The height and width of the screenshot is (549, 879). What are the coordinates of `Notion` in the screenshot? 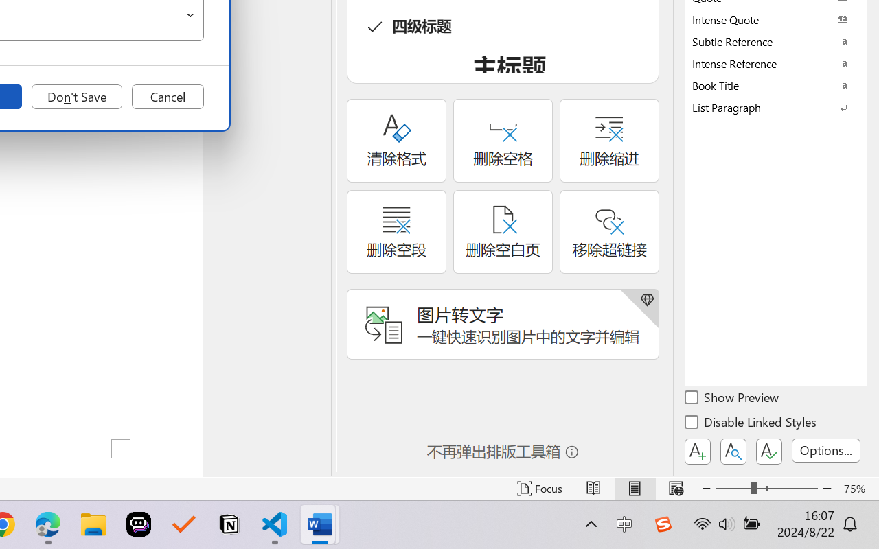 It's located at (229, 524).